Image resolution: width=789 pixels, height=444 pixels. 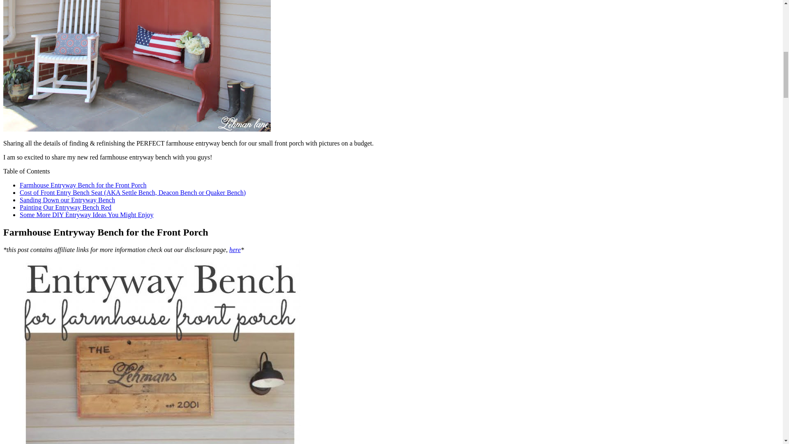 What do you see at coordinates (235, 250) in the screenshot?
I see `here` at bounding box center [235, 250].